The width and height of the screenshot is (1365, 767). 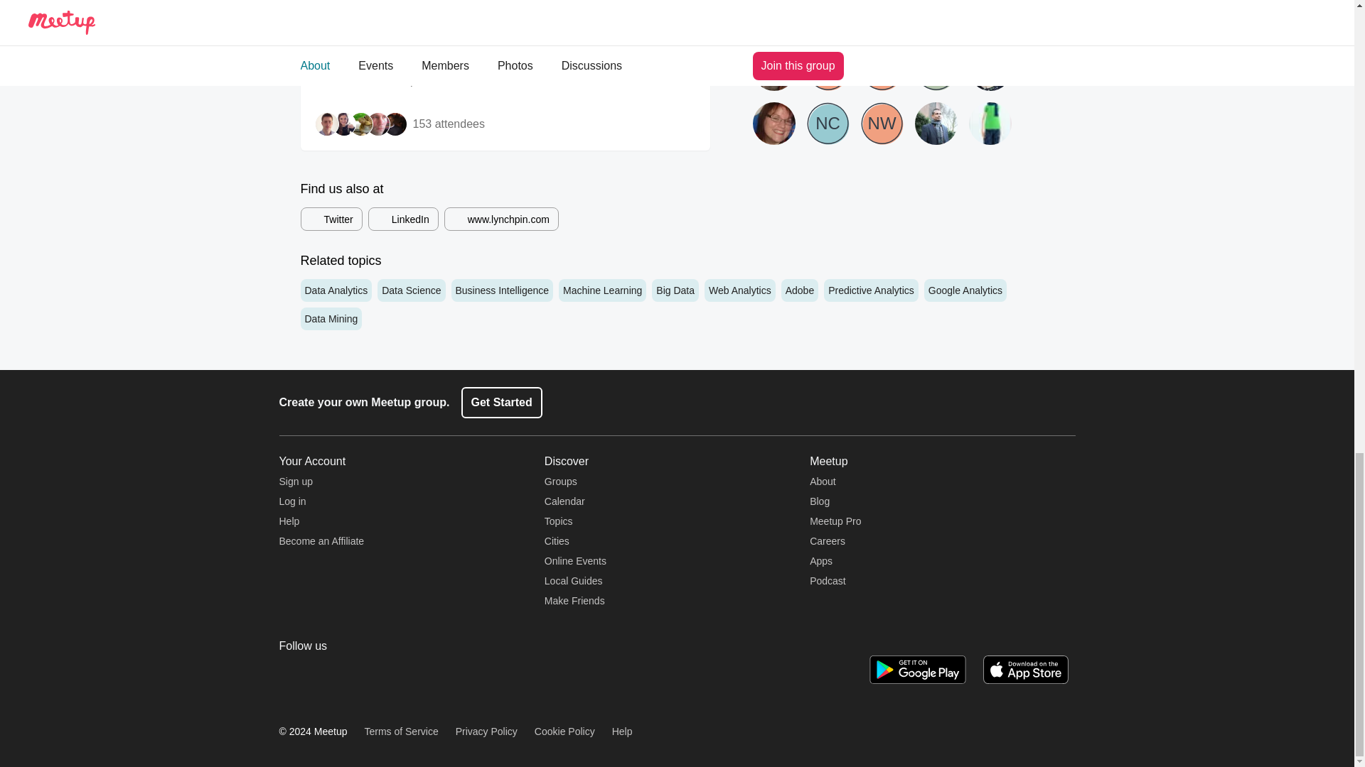 What do you see at coordinates (411, 290) in the screenshot?
I see `Data Science` at bounding box center [411, 290].